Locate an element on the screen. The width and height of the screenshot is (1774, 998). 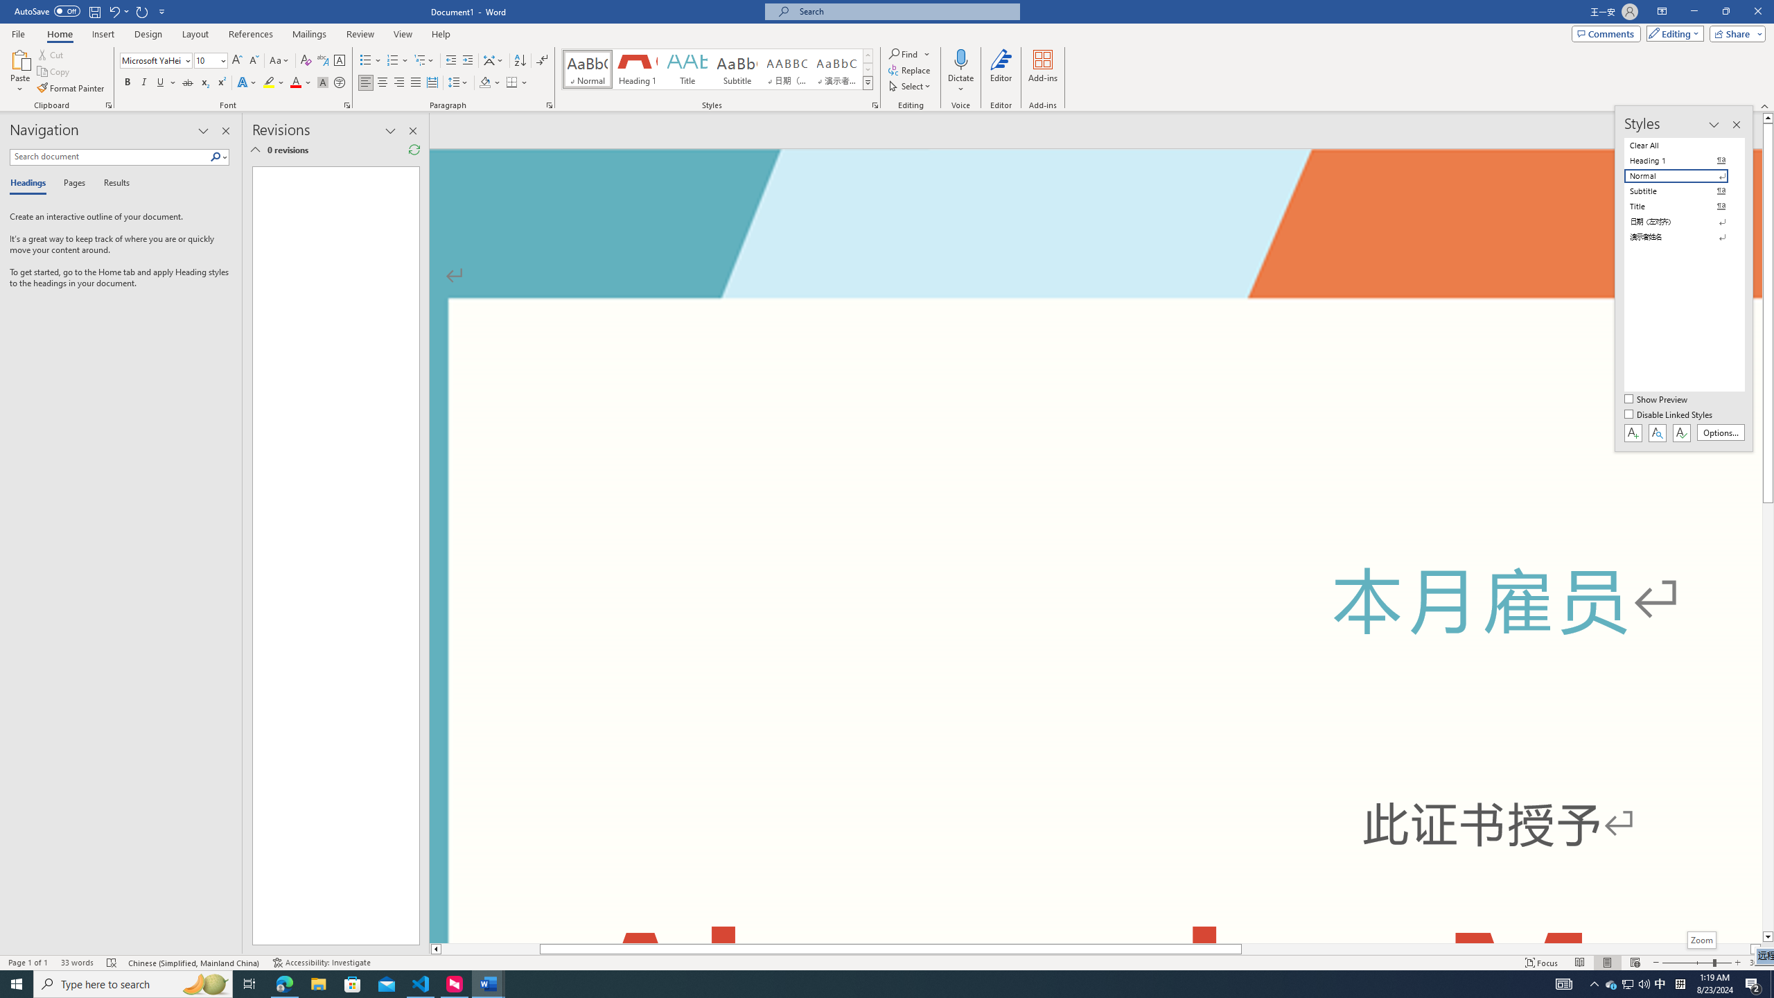
Line up is located at coordinates (1768, 118).